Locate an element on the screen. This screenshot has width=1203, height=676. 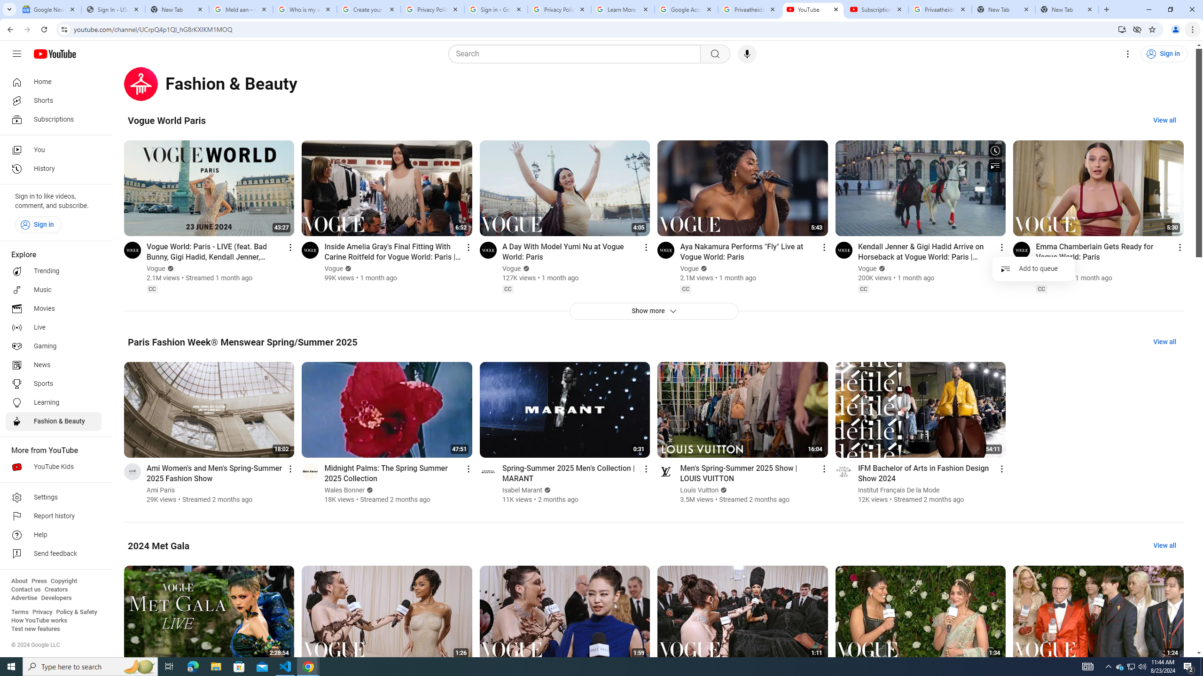
Advertise is located at coordinates (24, 598).